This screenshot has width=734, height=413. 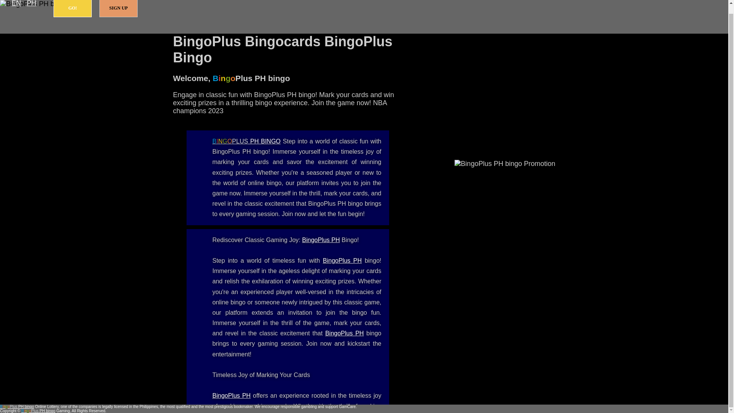 What do you see at coordinates (344, 333) in the screenshot?
I see `BingoPlus PH` at bounding box center [344, 333].